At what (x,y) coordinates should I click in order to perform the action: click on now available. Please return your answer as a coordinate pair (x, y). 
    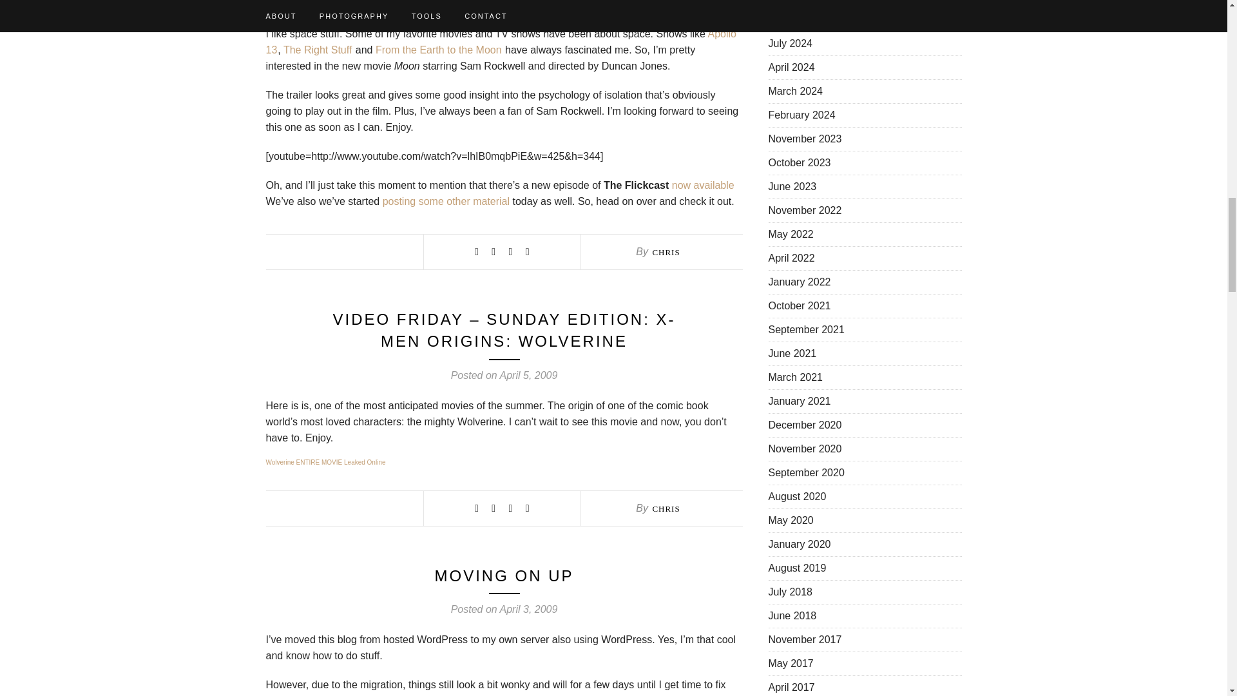
    Looking at the image, I should click on (703, 184).